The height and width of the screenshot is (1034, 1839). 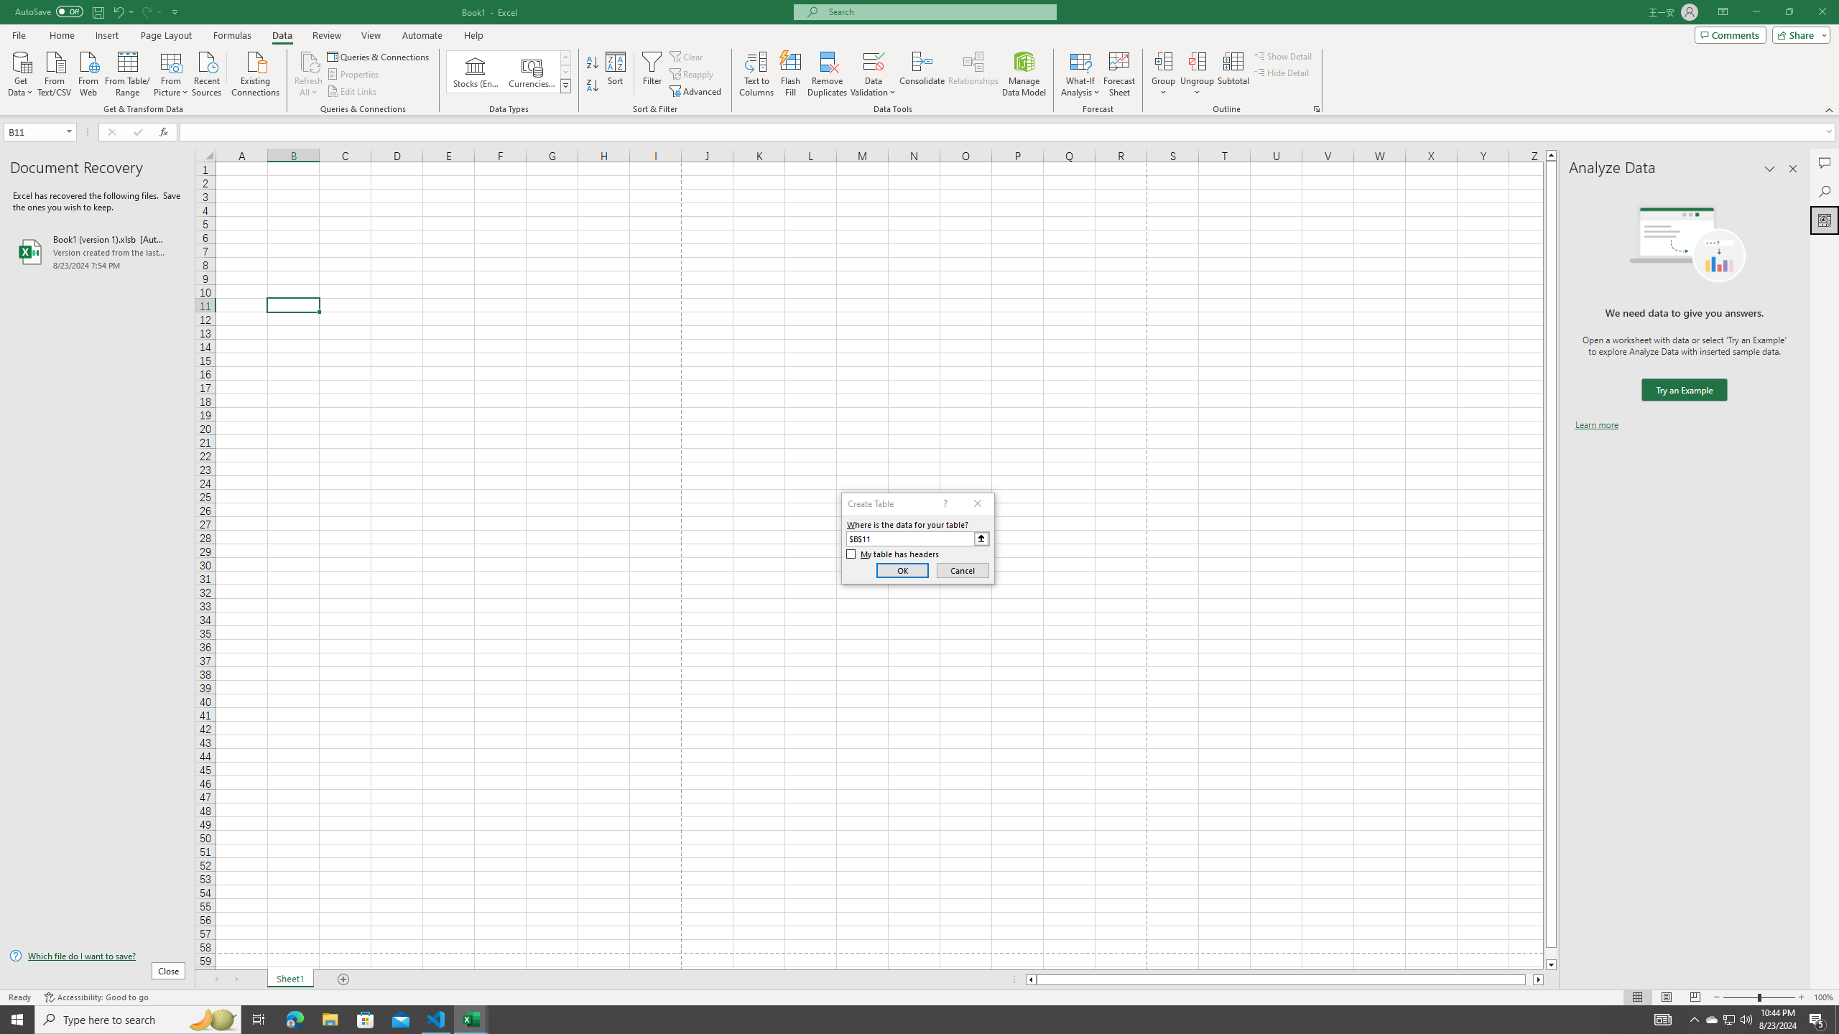 What do you see at coordinates (1164, 74) in the screenshot?
I see `Group...` at bounding box center [1164, 74].